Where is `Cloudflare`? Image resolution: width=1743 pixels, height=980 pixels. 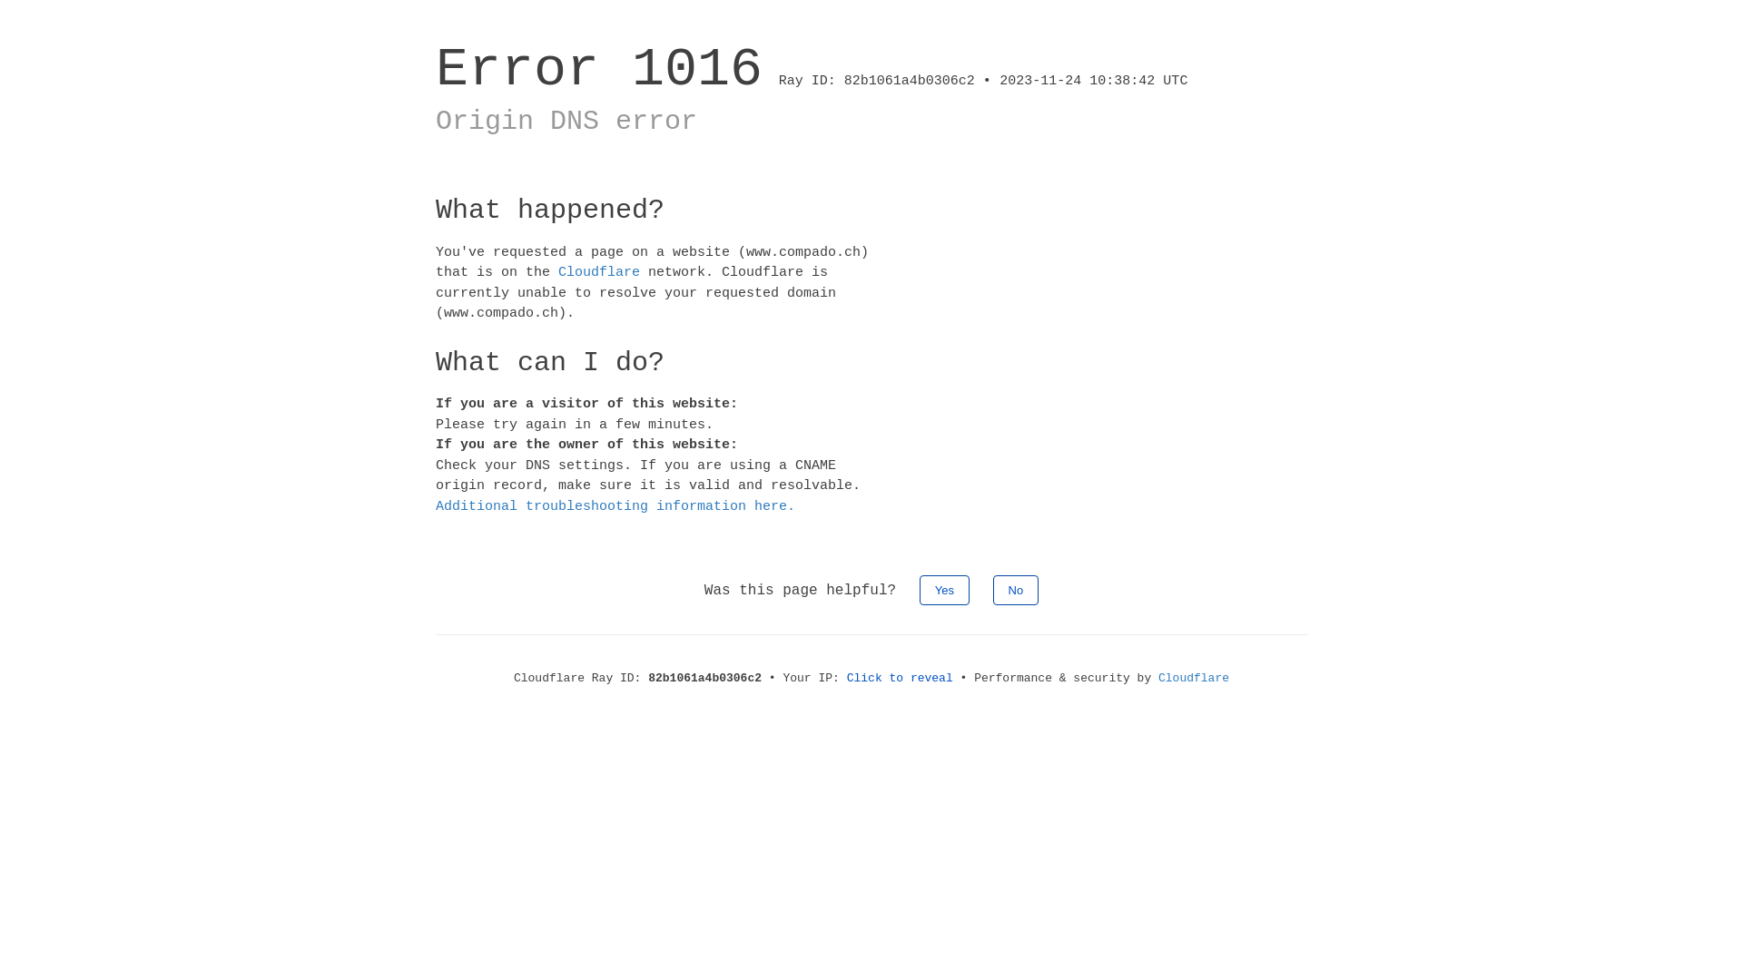
Cloudflare is located at coordinates (599, 272).